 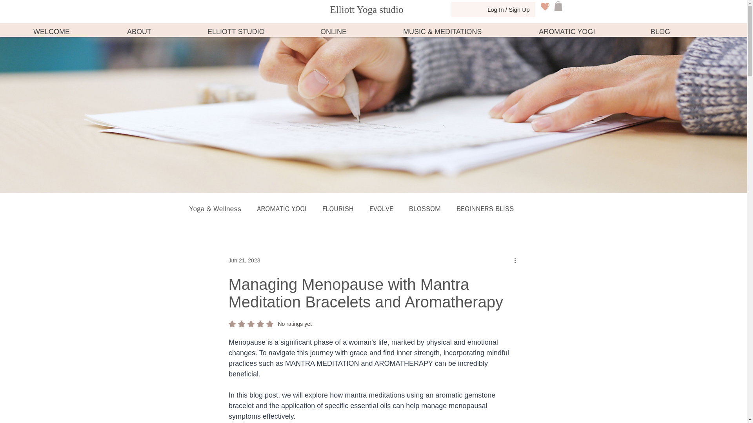 What do you see at coordinates (282, 208) in the screenshot?
I see `AROMATIC YOGI` at bounding box center [282, 208].